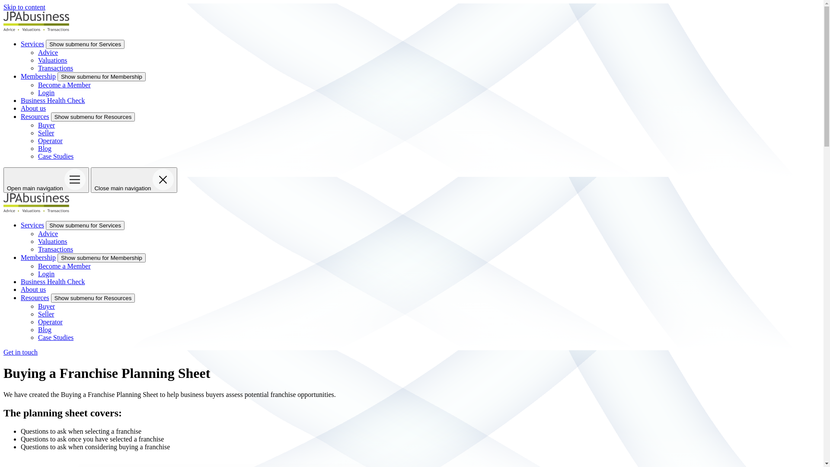 The height and width of the screenshot is (467, 830). I want to click on Transactions, so click(55, 67).